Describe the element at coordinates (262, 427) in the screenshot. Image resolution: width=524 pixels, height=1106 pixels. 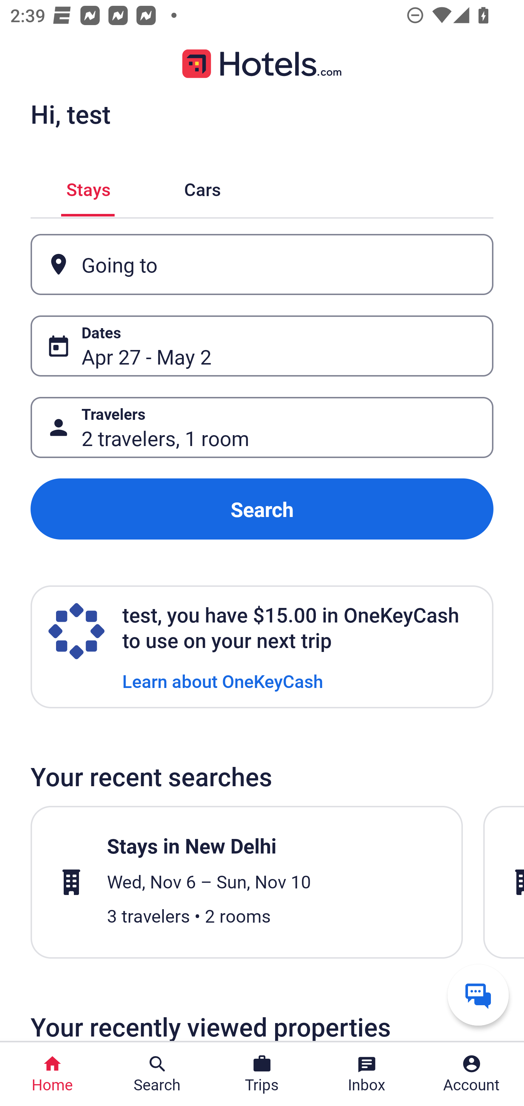
I see `Travelers Button 2 travelers, 1 room` at that location.